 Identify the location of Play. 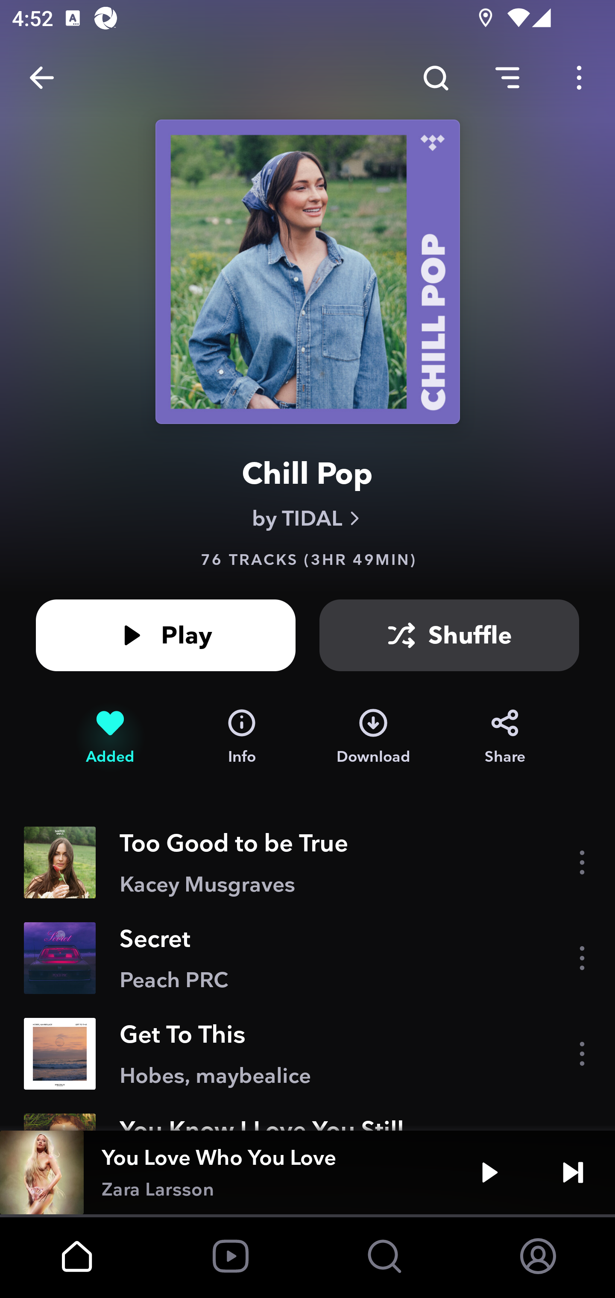
(166, 635).